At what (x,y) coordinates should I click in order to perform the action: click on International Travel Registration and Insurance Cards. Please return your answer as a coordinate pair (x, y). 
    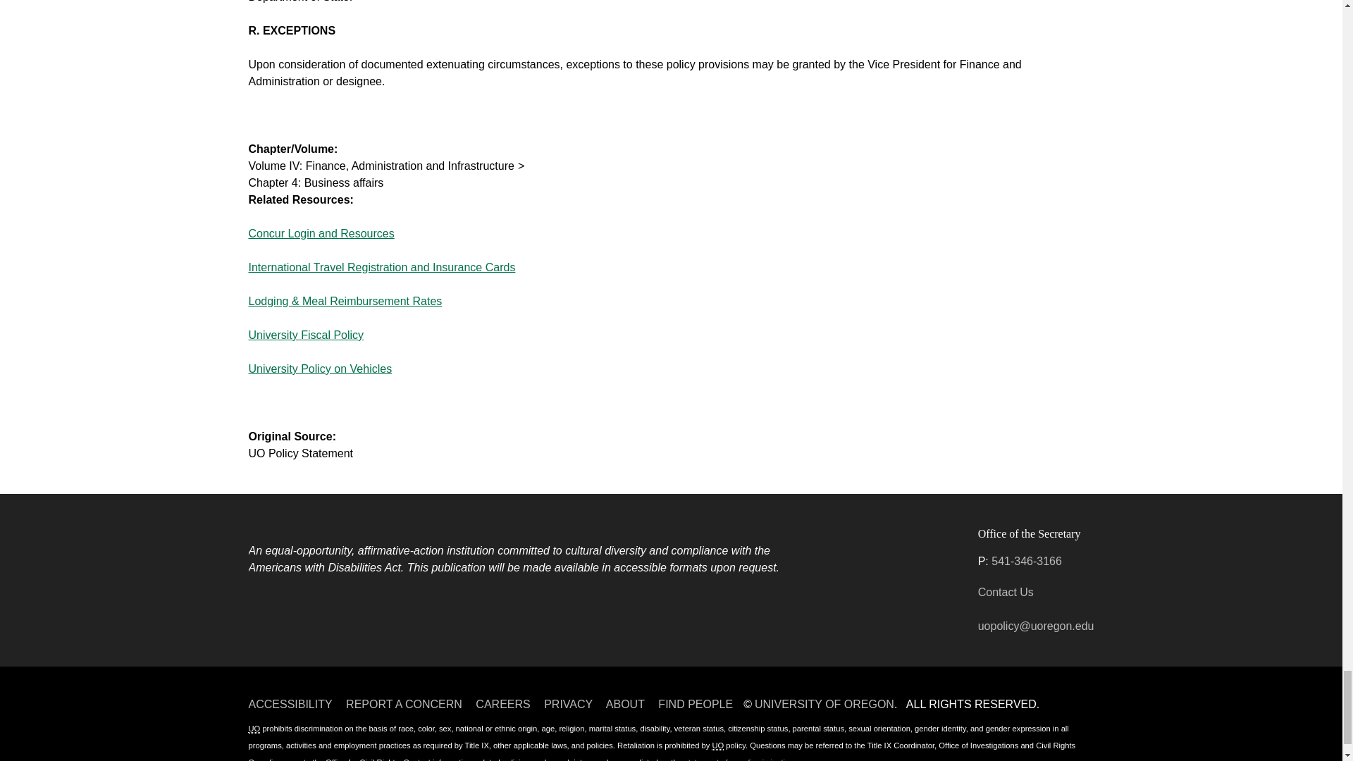
    Looking at the image, I should click on (381, 267).